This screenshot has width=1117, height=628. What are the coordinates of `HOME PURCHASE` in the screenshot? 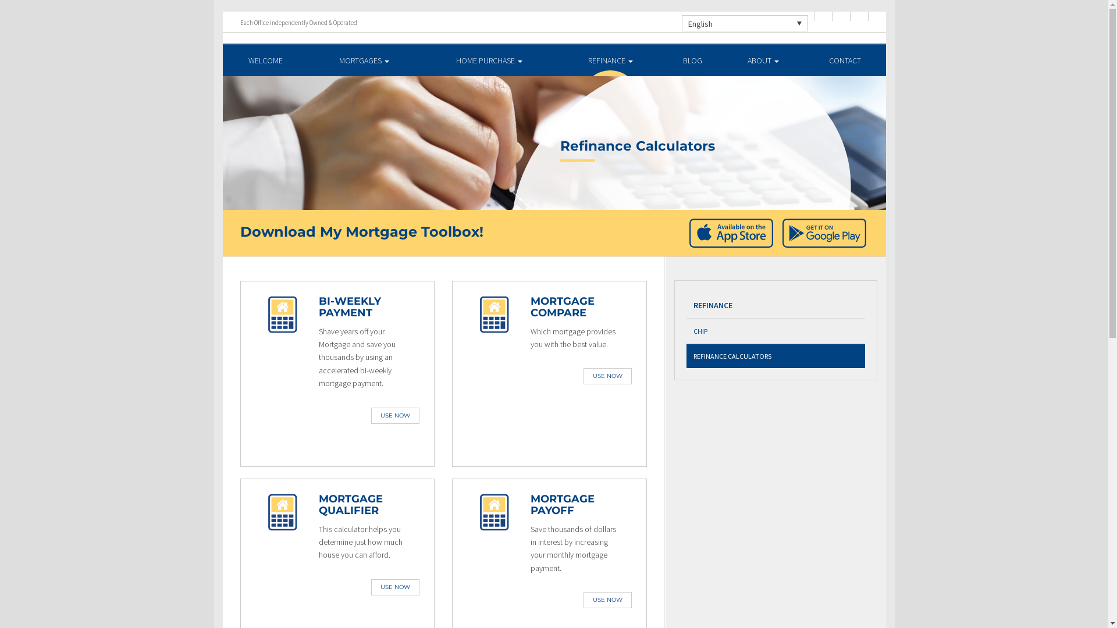 It's located at (490, 60).